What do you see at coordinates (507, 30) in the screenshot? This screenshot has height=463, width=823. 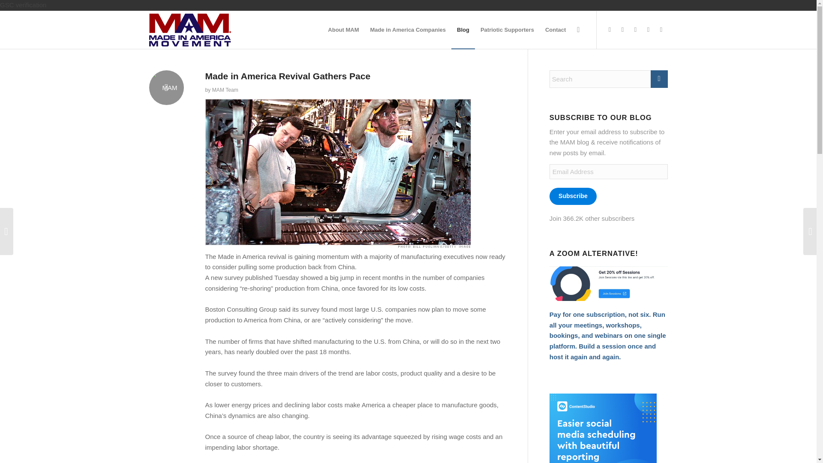 I see `Patriotic Supporters` at bounding box center [507, 30].